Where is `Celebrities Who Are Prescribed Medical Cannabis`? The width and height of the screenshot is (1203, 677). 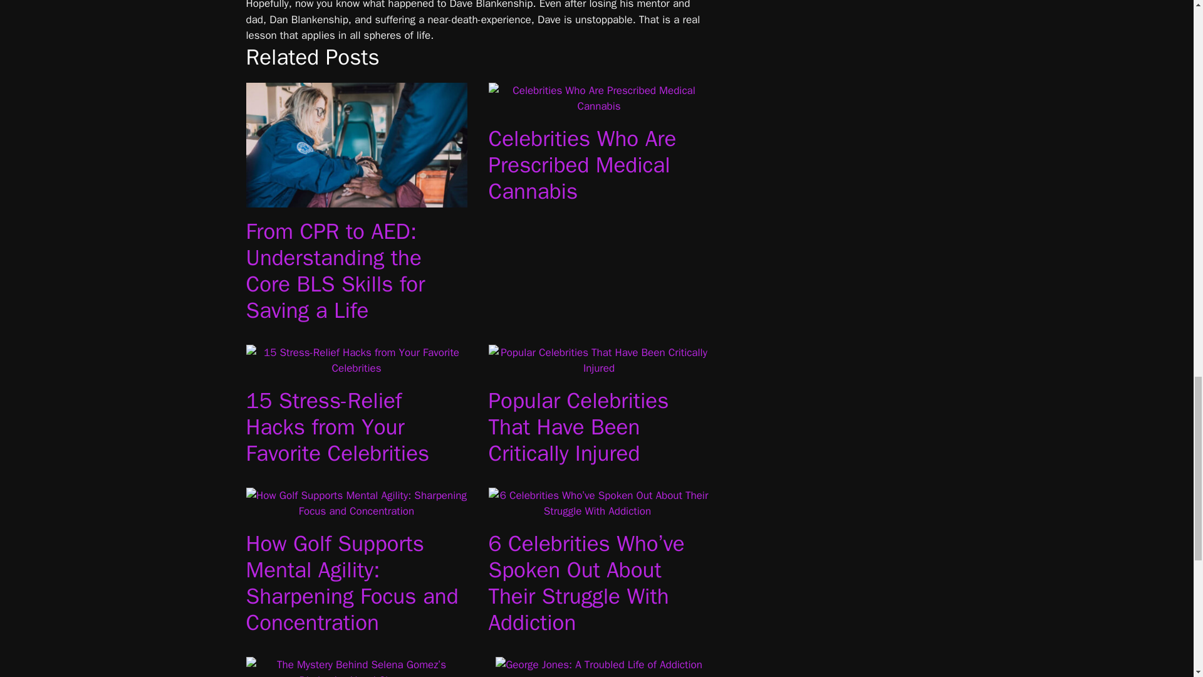
Celebrities Who Are Prescribed Medical Cannabis is located at coordinates (582, 164).